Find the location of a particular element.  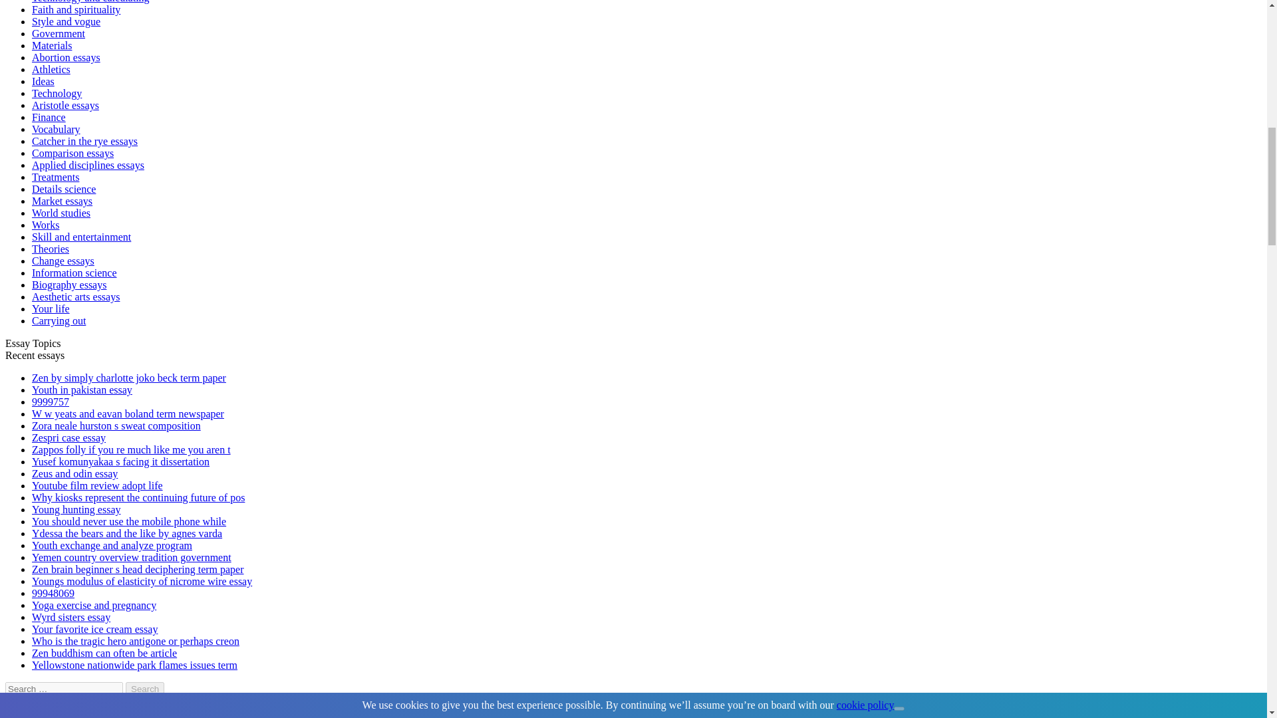

Faith and spirituality is located at coordinates (76, 9).